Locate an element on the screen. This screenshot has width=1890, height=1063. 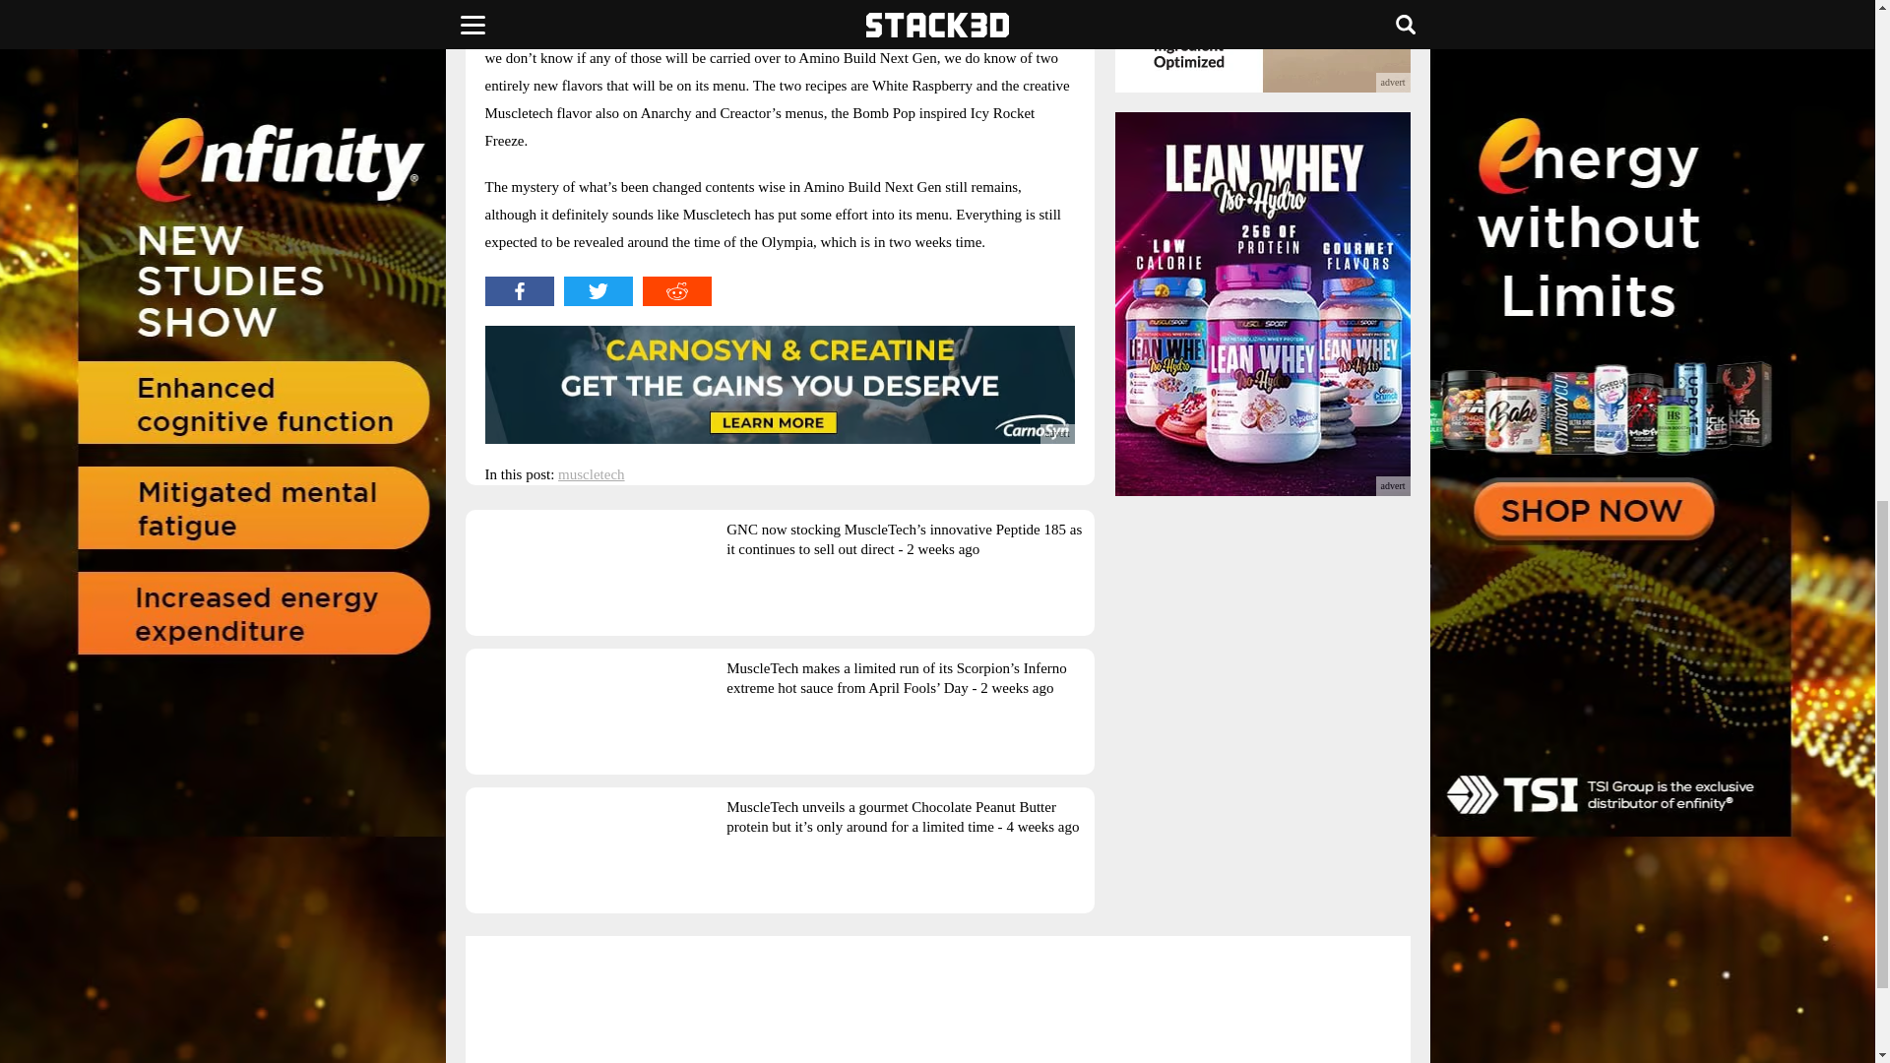
muscletech is located at coordinates (591, 474).